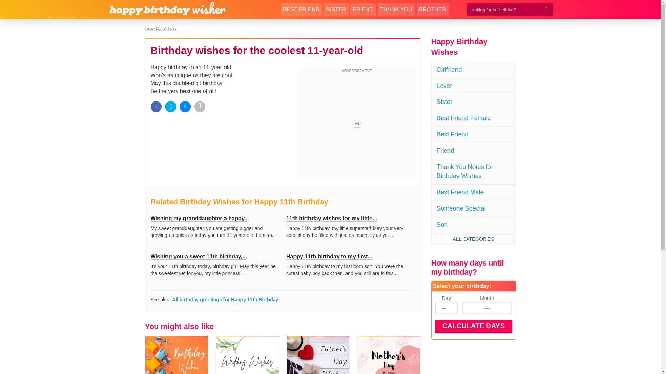 This screenshot has height=374, width=666. What do you see at coordinates (198, 256) in the screenshot?
I see `Wishing you a sweet 11th birthday,...` at bounding box center [198, 256].